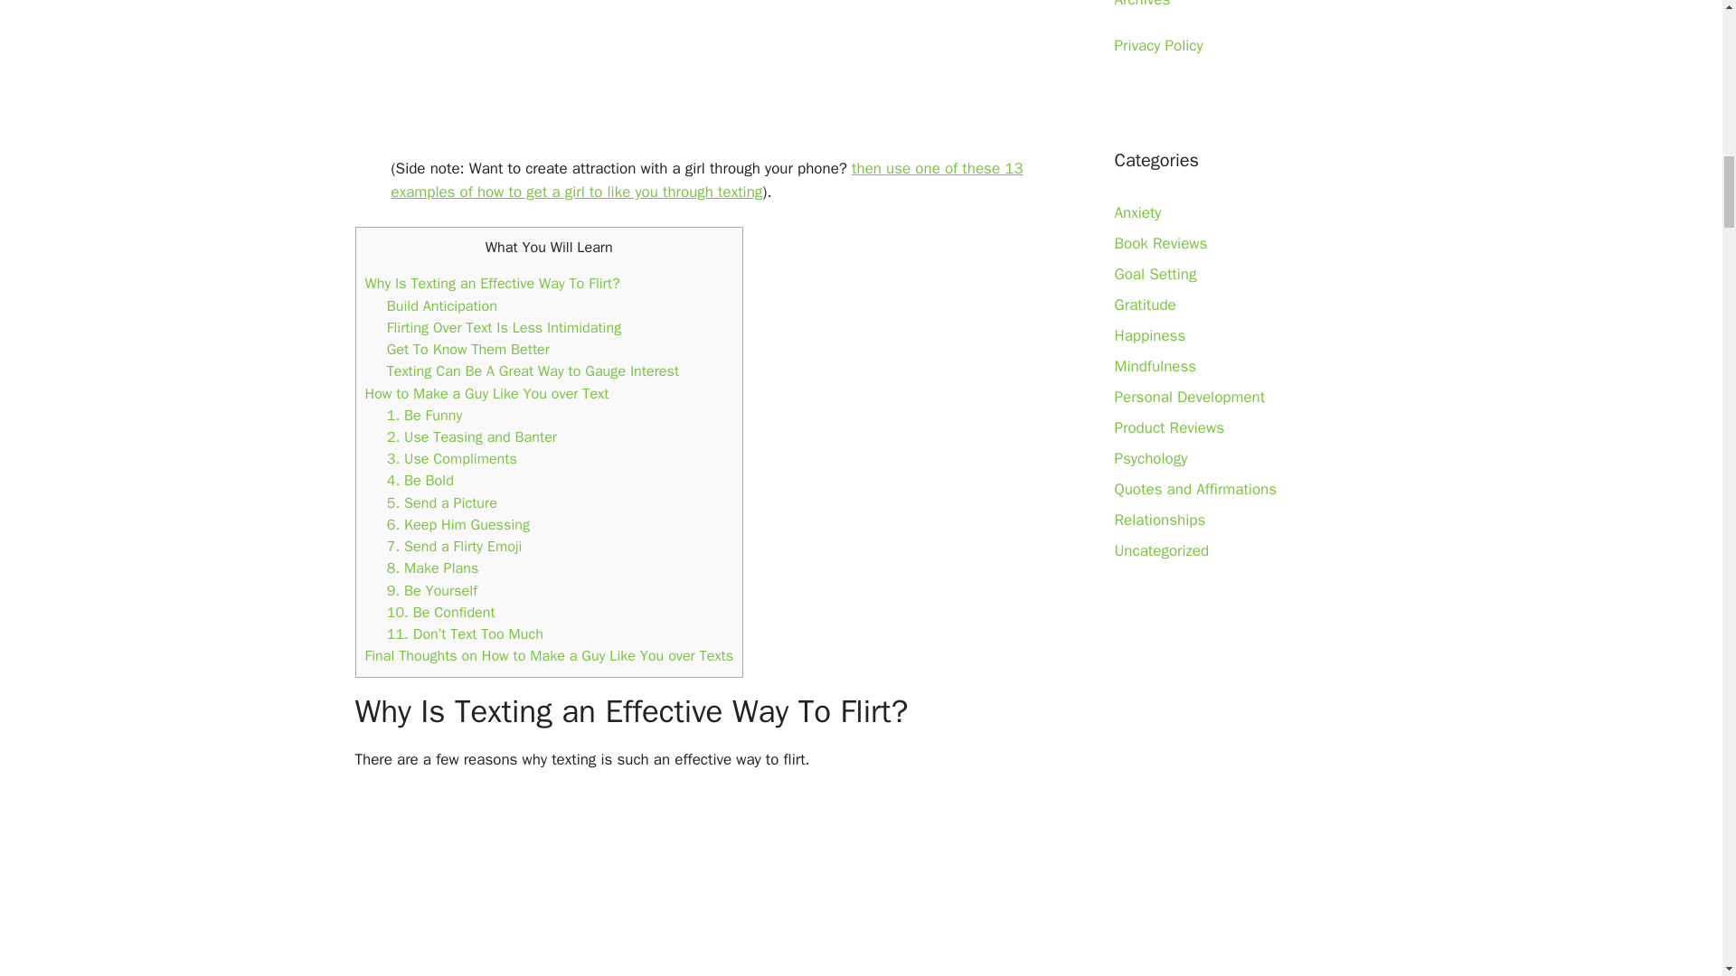 The image size is (1736, 976). Describe the element at coordinates (468, 349) in the screenshot. I see `Get To Know Them Better` at that location.